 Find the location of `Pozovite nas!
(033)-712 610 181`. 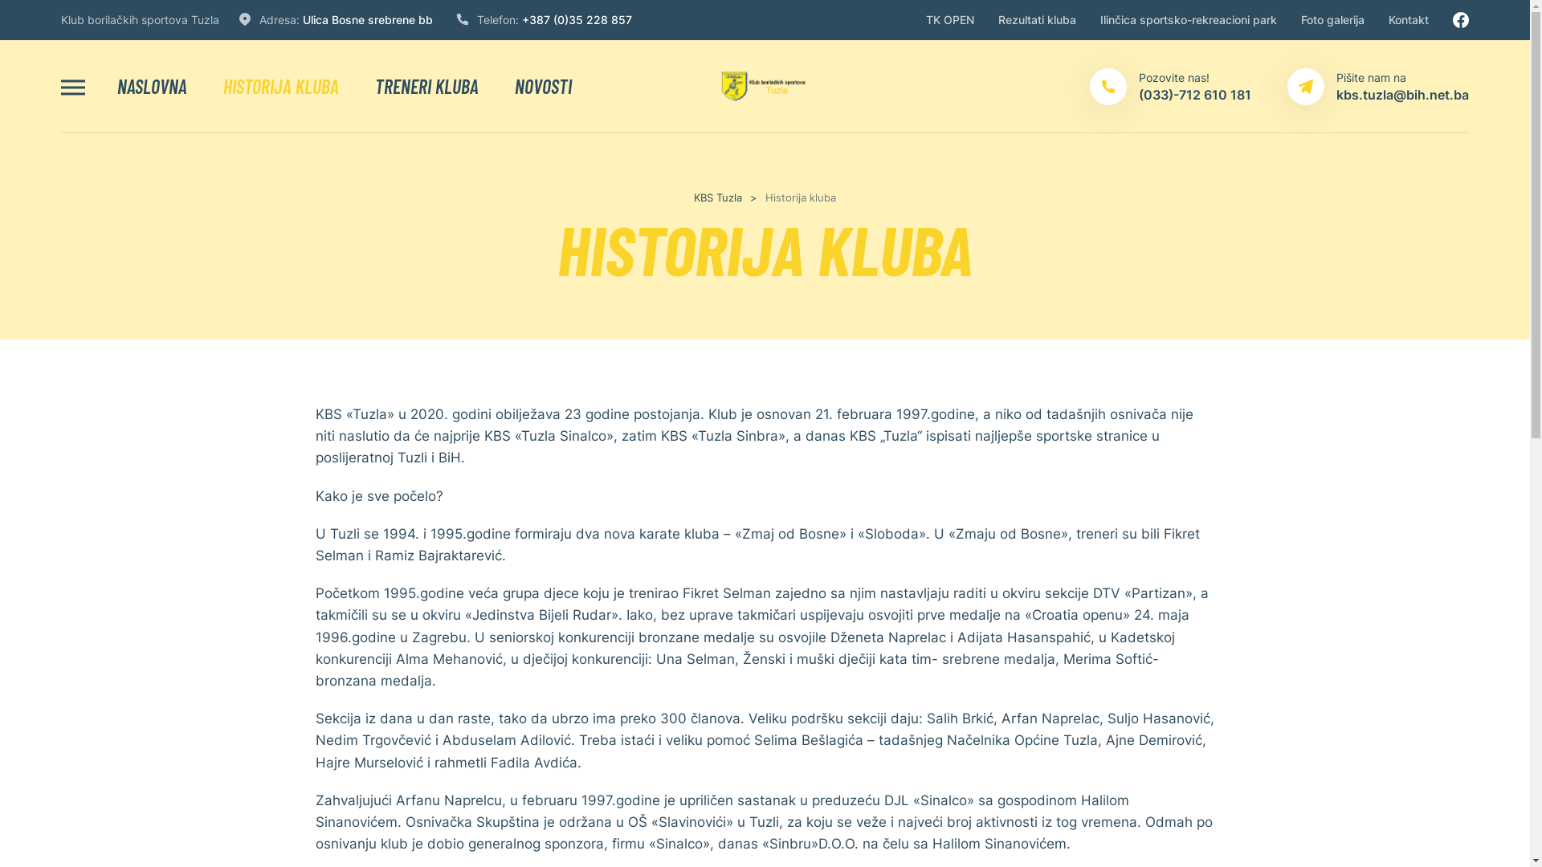

Pozovite nas!
(033)-712 610 181 is located at coordinates (1171, 87).